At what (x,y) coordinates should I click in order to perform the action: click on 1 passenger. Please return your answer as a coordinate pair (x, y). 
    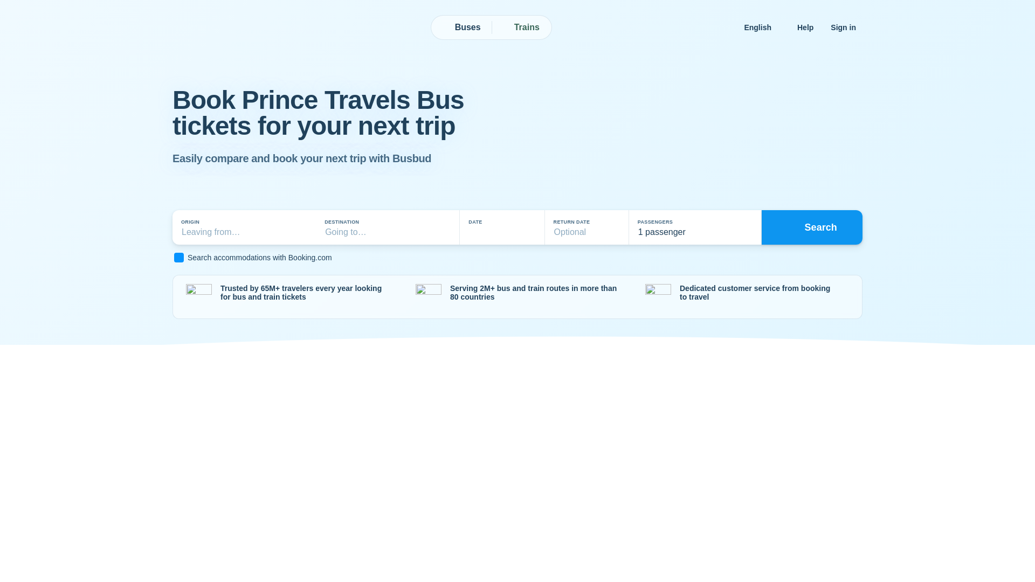
    Looking at the image, I should click on (695, 227).